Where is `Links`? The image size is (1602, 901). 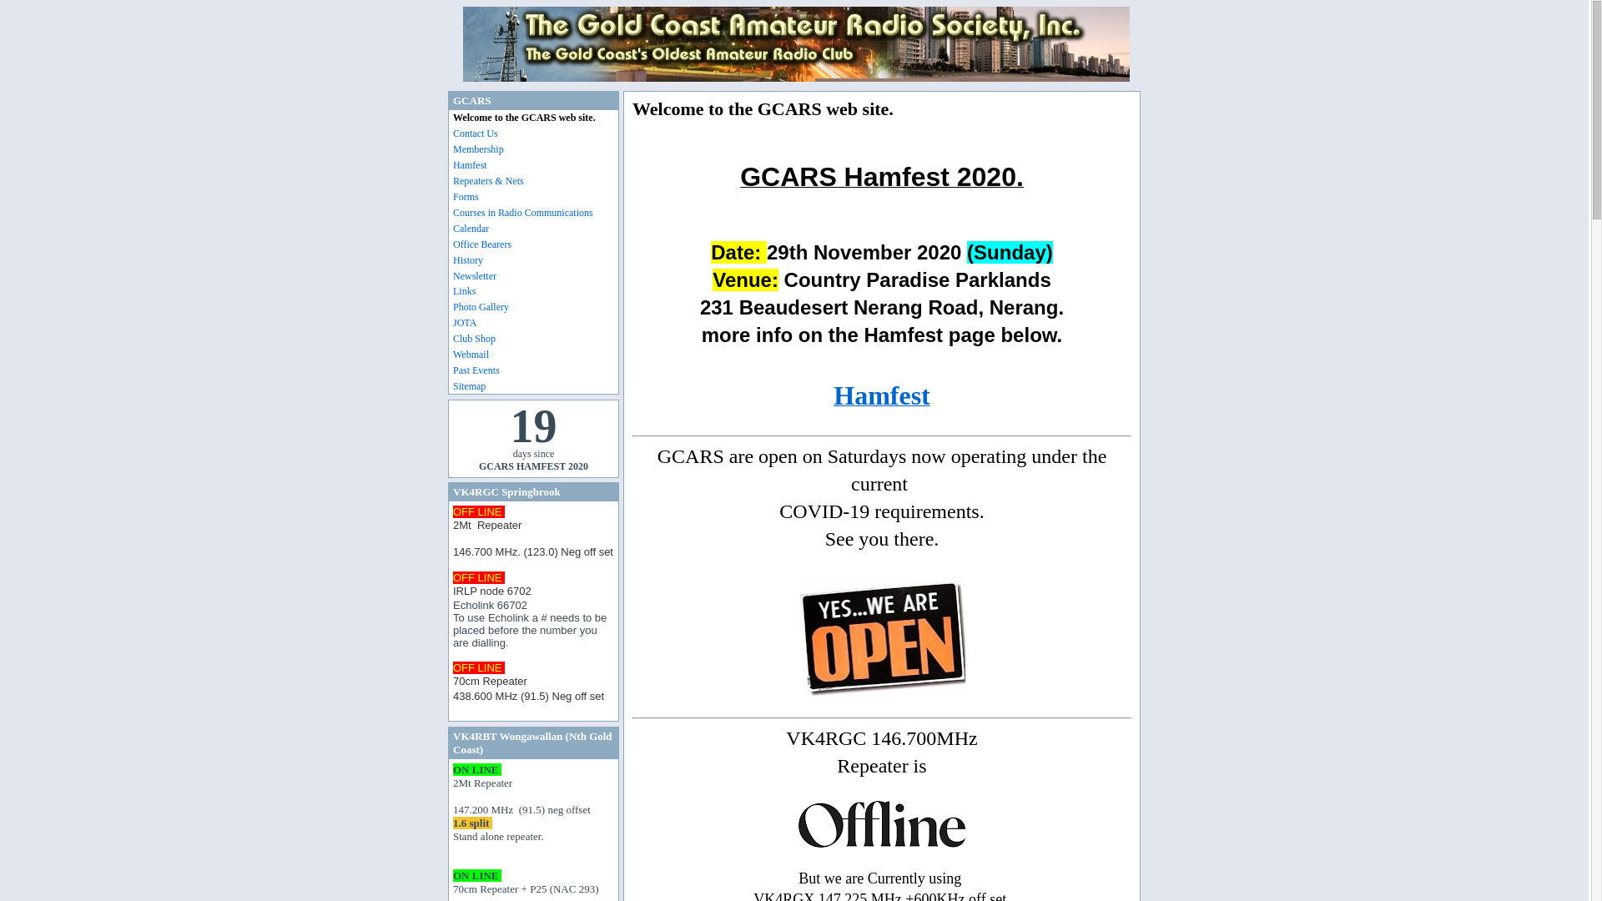
Links is located at coordinates (536, 292).